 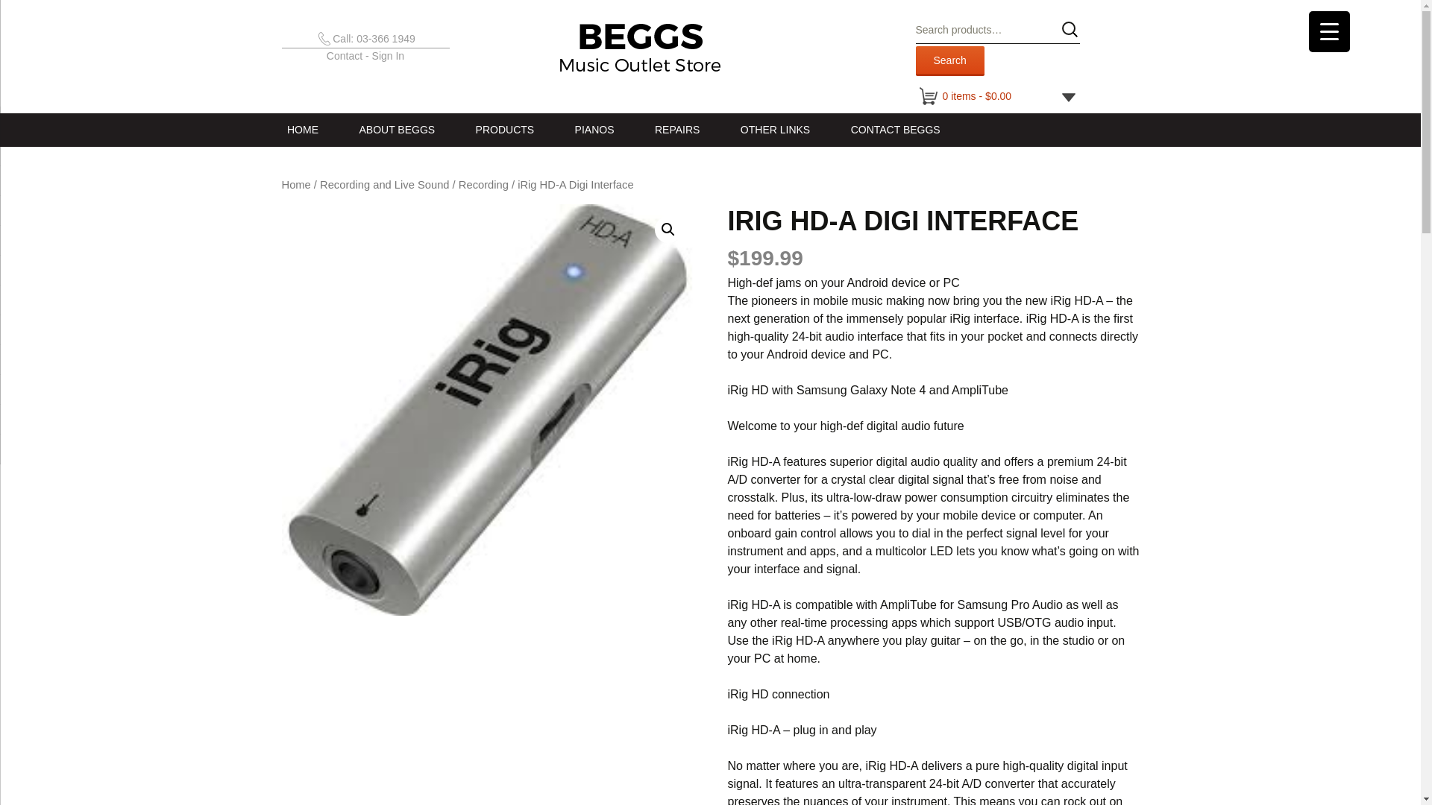 I want to click on BRASS, so click(x=531, y=162).